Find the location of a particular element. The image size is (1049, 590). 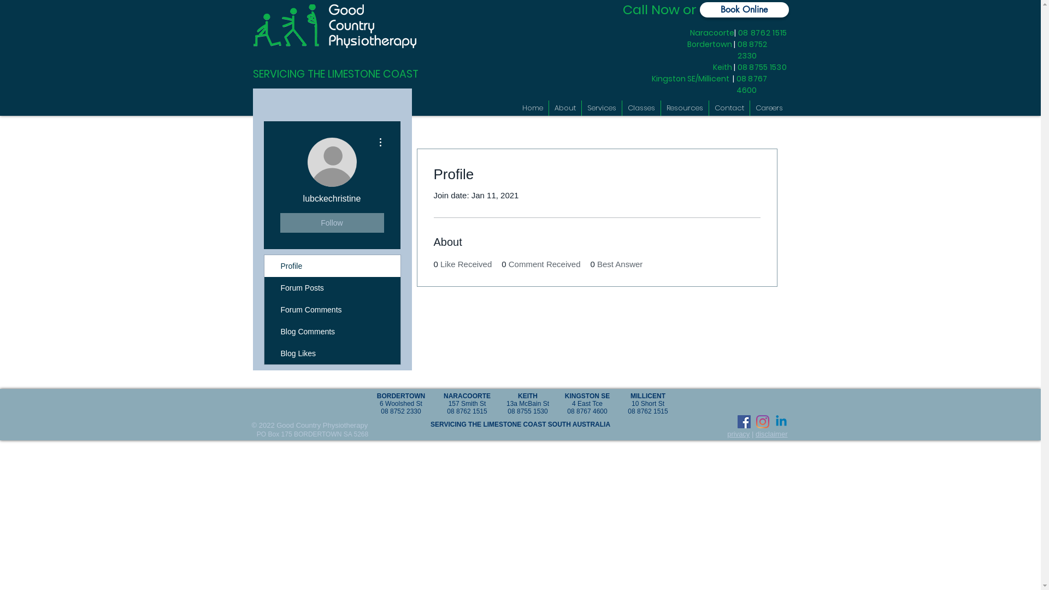

Follow is located at coordinates (332, 223).